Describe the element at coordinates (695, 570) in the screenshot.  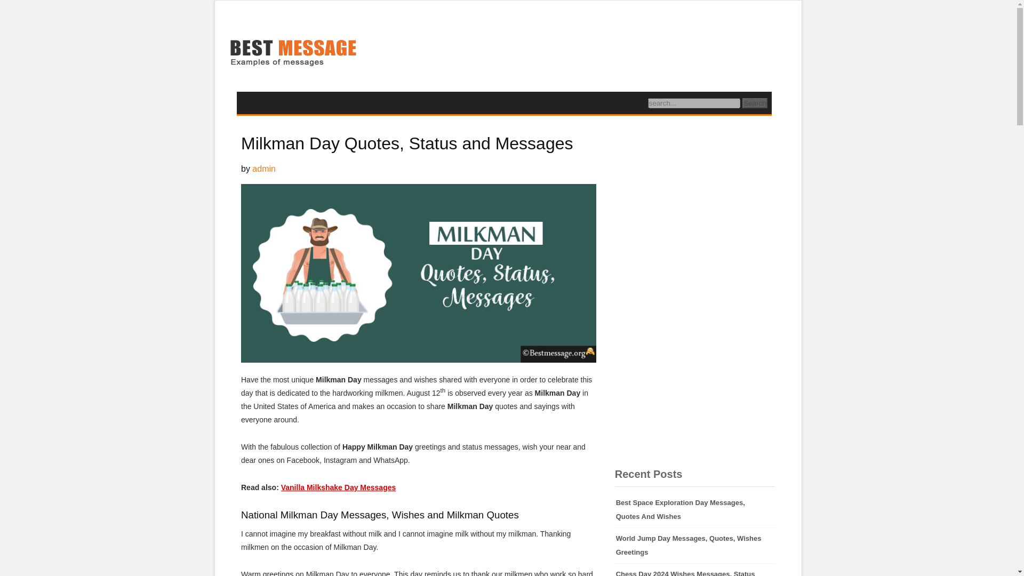
I see `Chess Day 2024 Wishes Messages, Status And Quotes` at that location.